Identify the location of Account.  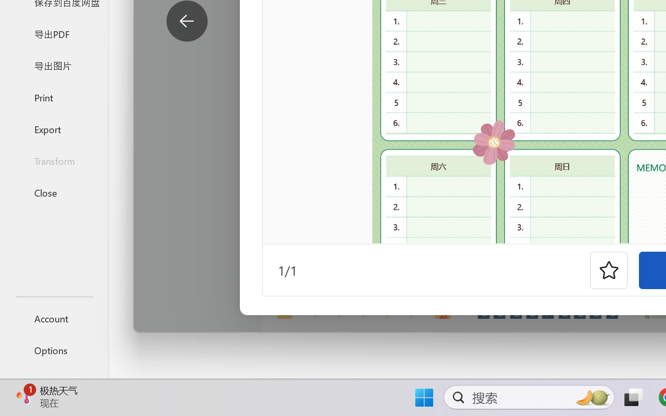
(54, 318).